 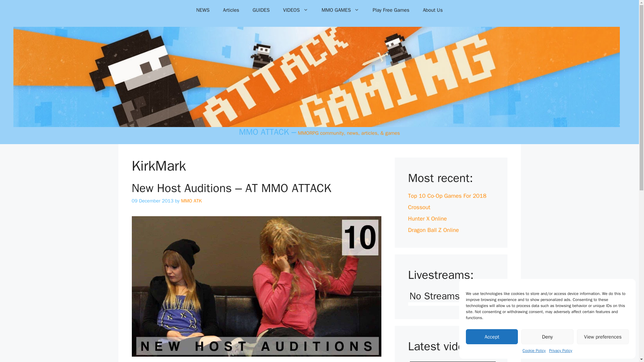 I want to click on GUIDES, so click(x=261, y=10).